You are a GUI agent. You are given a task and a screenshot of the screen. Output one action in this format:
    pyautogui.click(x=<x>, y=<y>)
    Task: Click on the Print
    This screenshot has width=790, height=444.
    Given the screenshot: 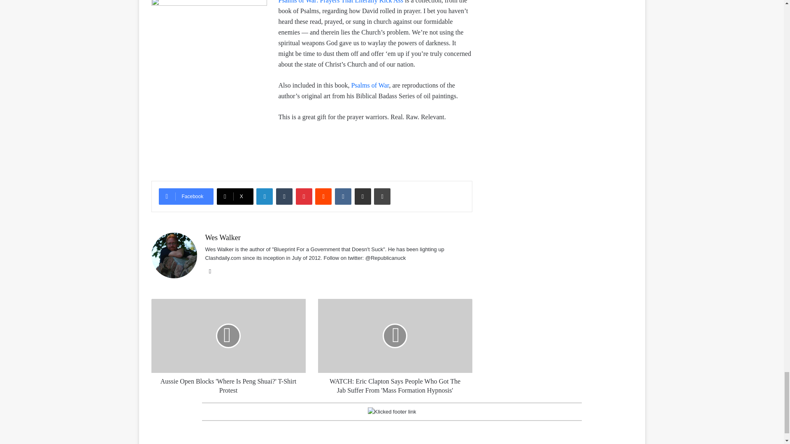 What is the action you would take?
    pyautogui.click(x=382, y=196)
    